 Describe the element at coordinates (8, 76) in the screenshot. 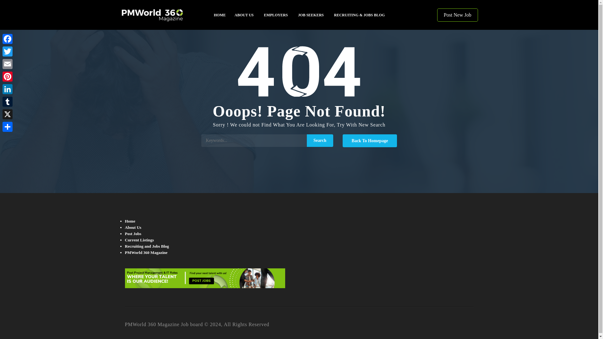

I see `Pinterest` at that location.